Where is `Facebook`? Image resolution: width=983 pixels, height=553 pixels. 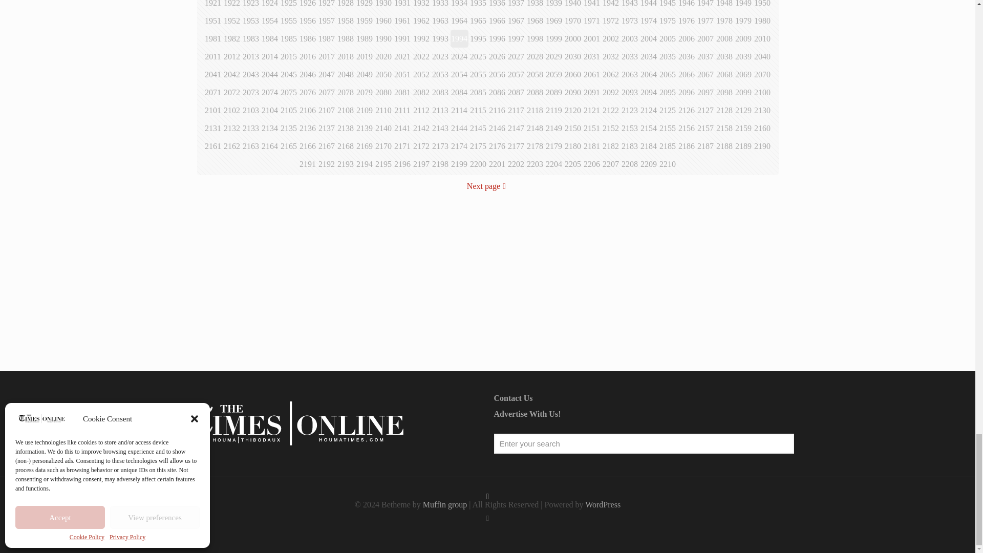 Facebook is located at coordinates (487, 518).